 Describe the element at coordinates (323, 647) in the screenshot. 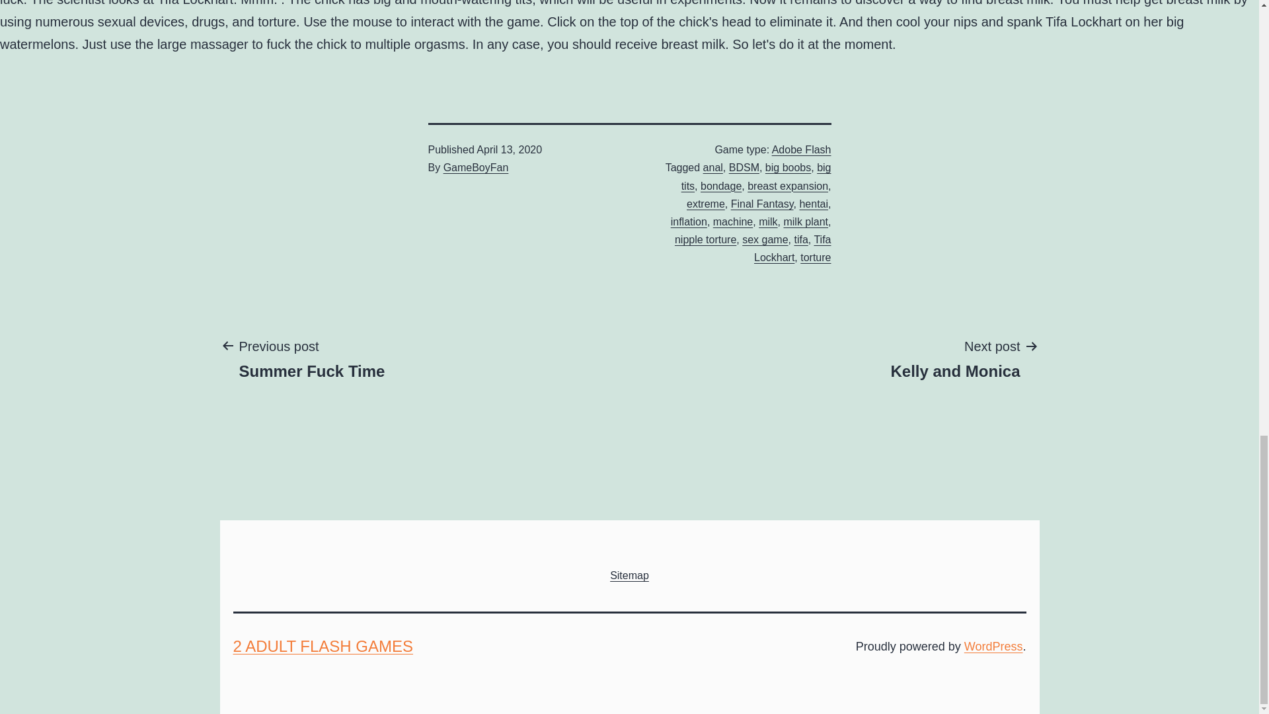

I see `2 ADULT FLASH GAMES` at that location.